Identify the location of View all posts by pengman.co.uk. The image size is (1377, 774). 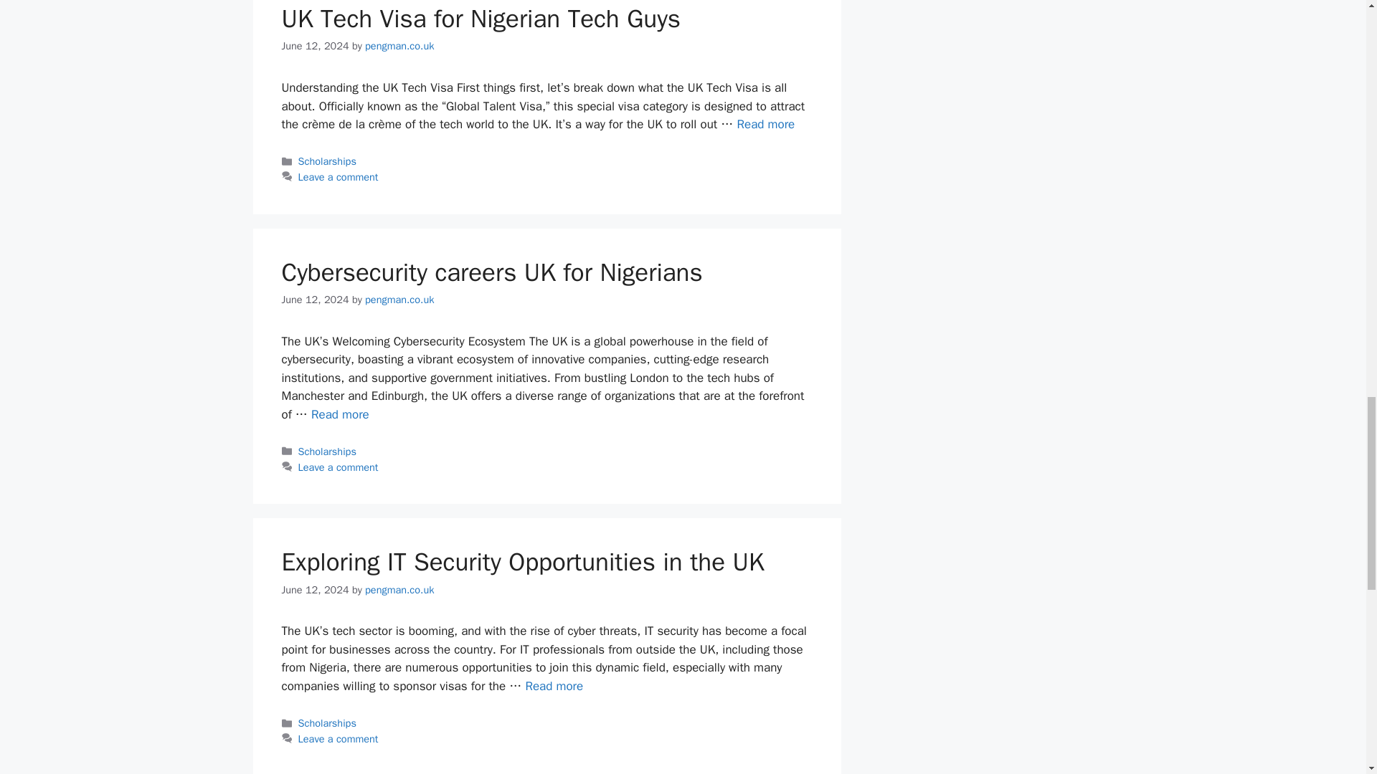
(399, 46).